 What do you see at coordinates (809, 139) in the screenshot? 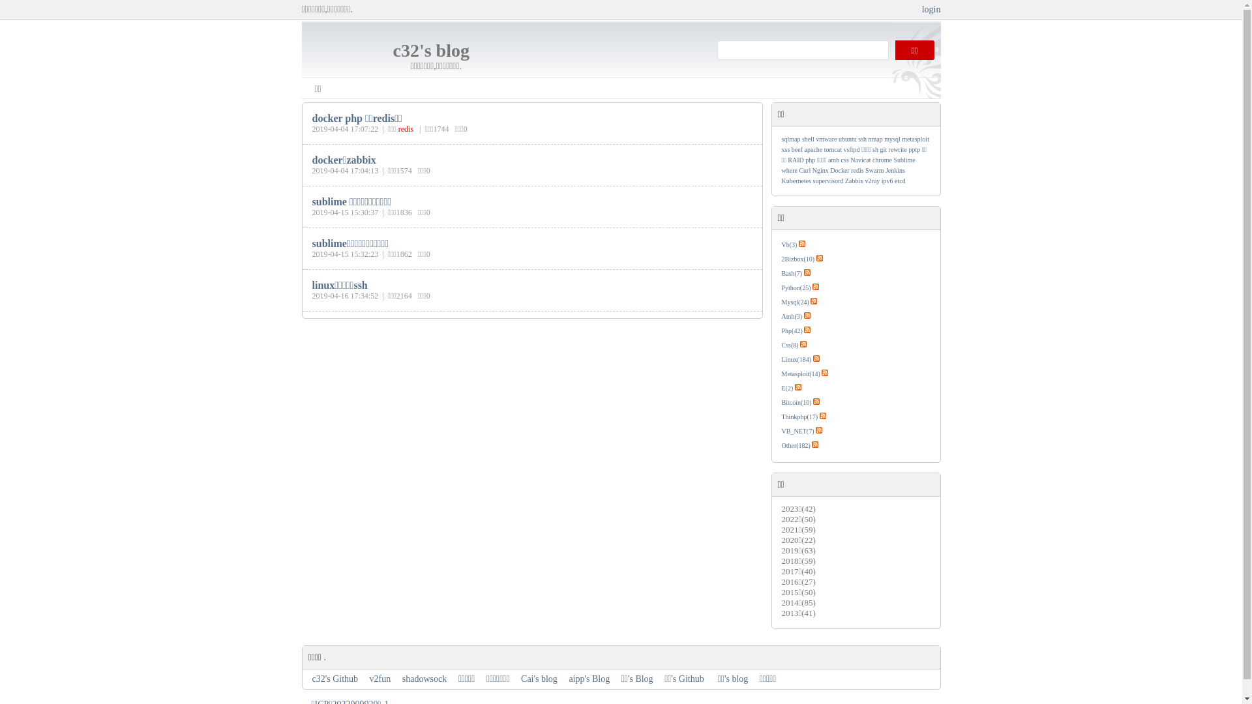
I see `shell` at bounding box center [809, 139].